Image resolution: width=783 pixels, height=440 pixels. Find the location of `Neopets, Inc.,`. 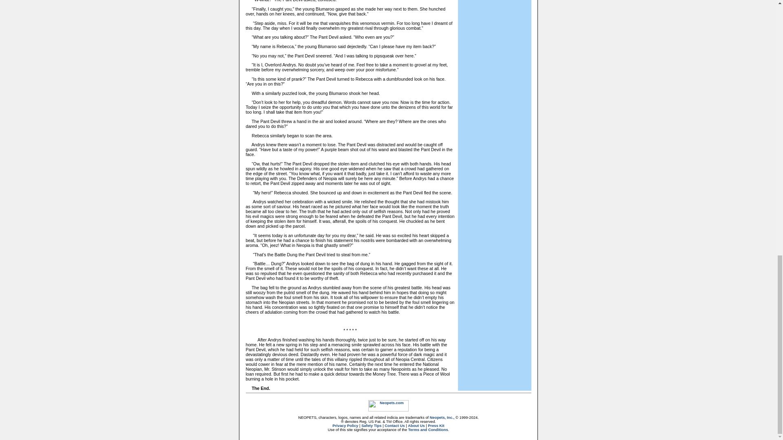

Neopets, Inc., is located at coordinates (442, 417).